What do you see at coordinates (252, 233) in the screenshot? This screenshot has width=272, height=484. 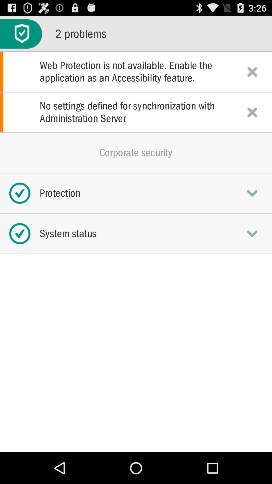 I see `view system status` at bounding box center [252, 233].